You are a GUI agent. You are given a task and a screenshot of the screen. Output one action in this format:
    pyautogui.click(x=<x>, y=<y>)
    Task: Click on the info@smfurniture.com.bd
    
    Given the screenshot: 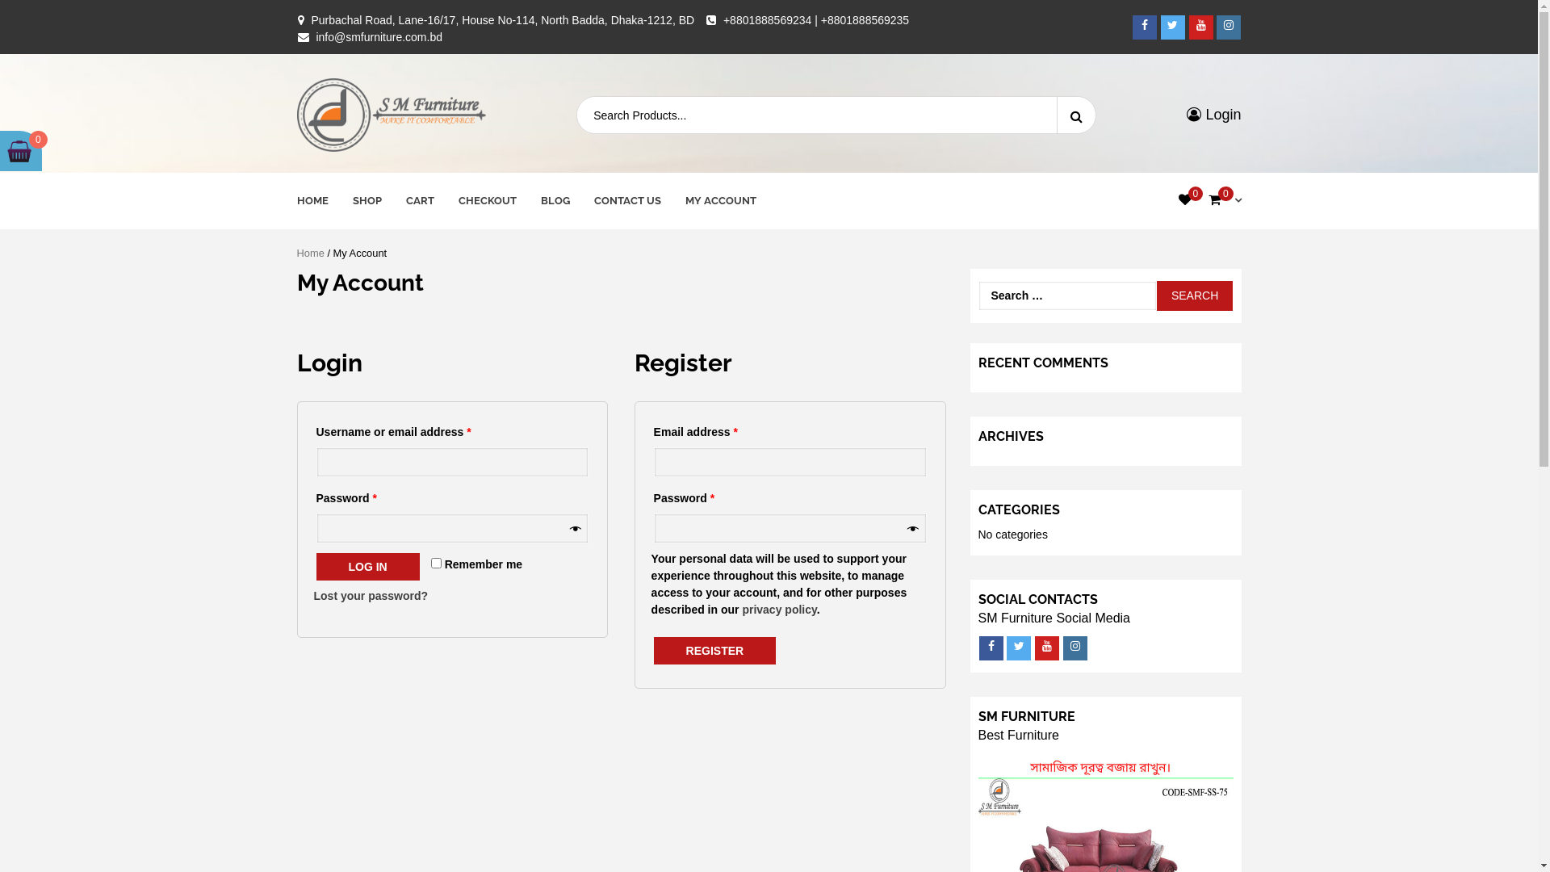 What is the action you would take?
    pyautogui.click(x=379, y=37)
    